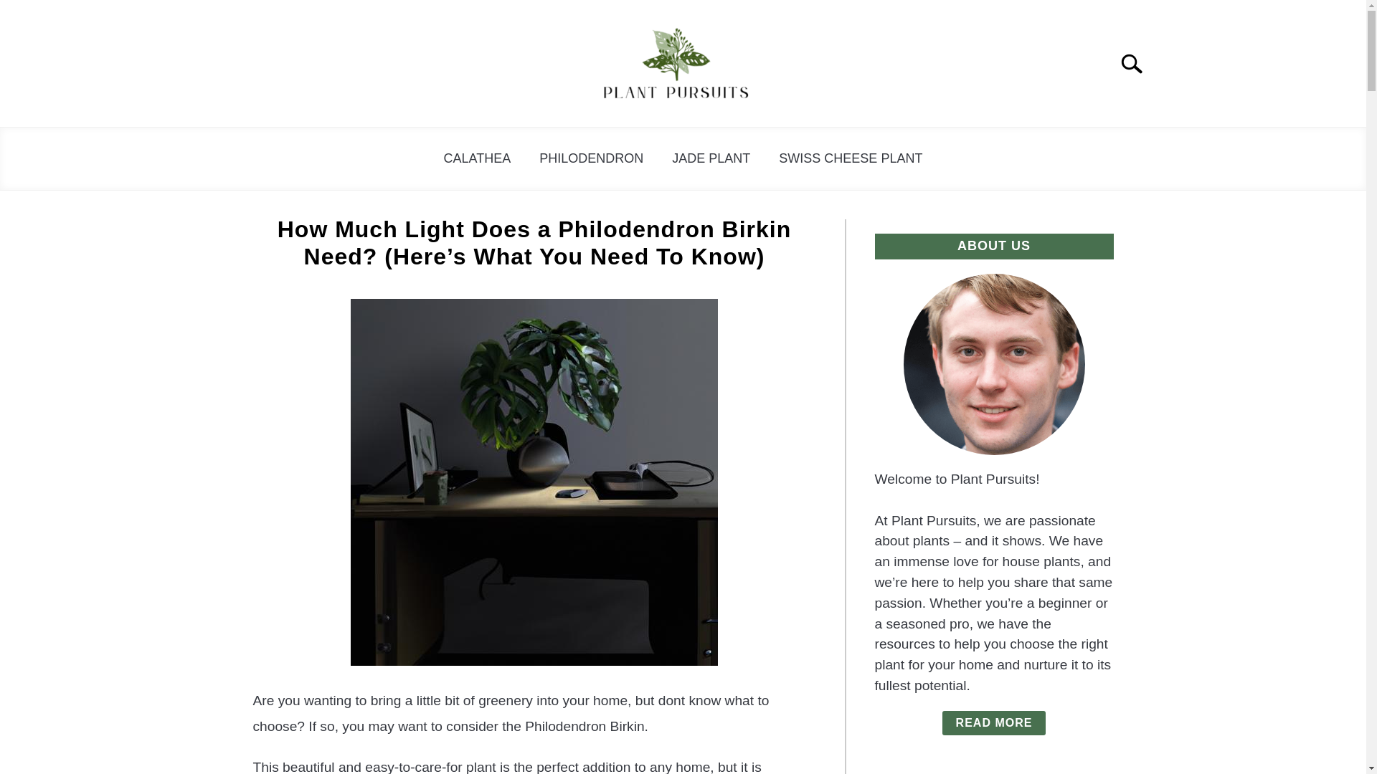  What do you see at coordinates (1137, 64) in the screenshot?
I see `Search` at bounding box center [1137, 64].